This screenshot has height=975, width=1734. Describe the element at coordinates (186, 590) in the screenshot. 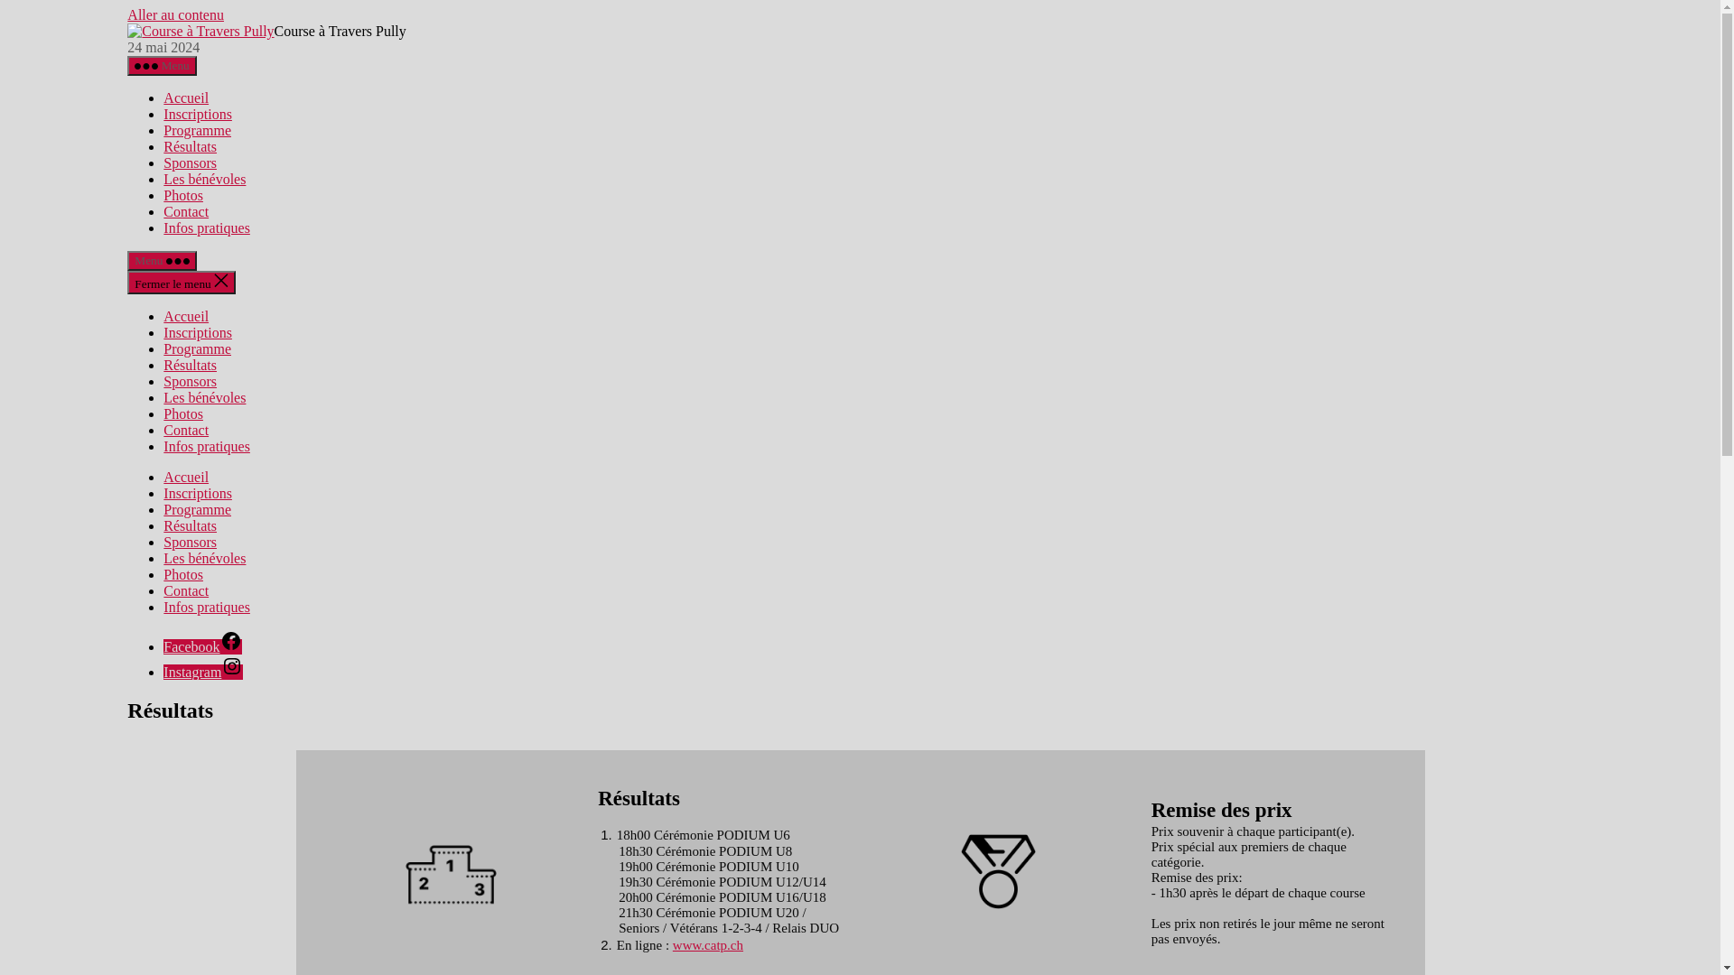

I see `Contact` at that location.